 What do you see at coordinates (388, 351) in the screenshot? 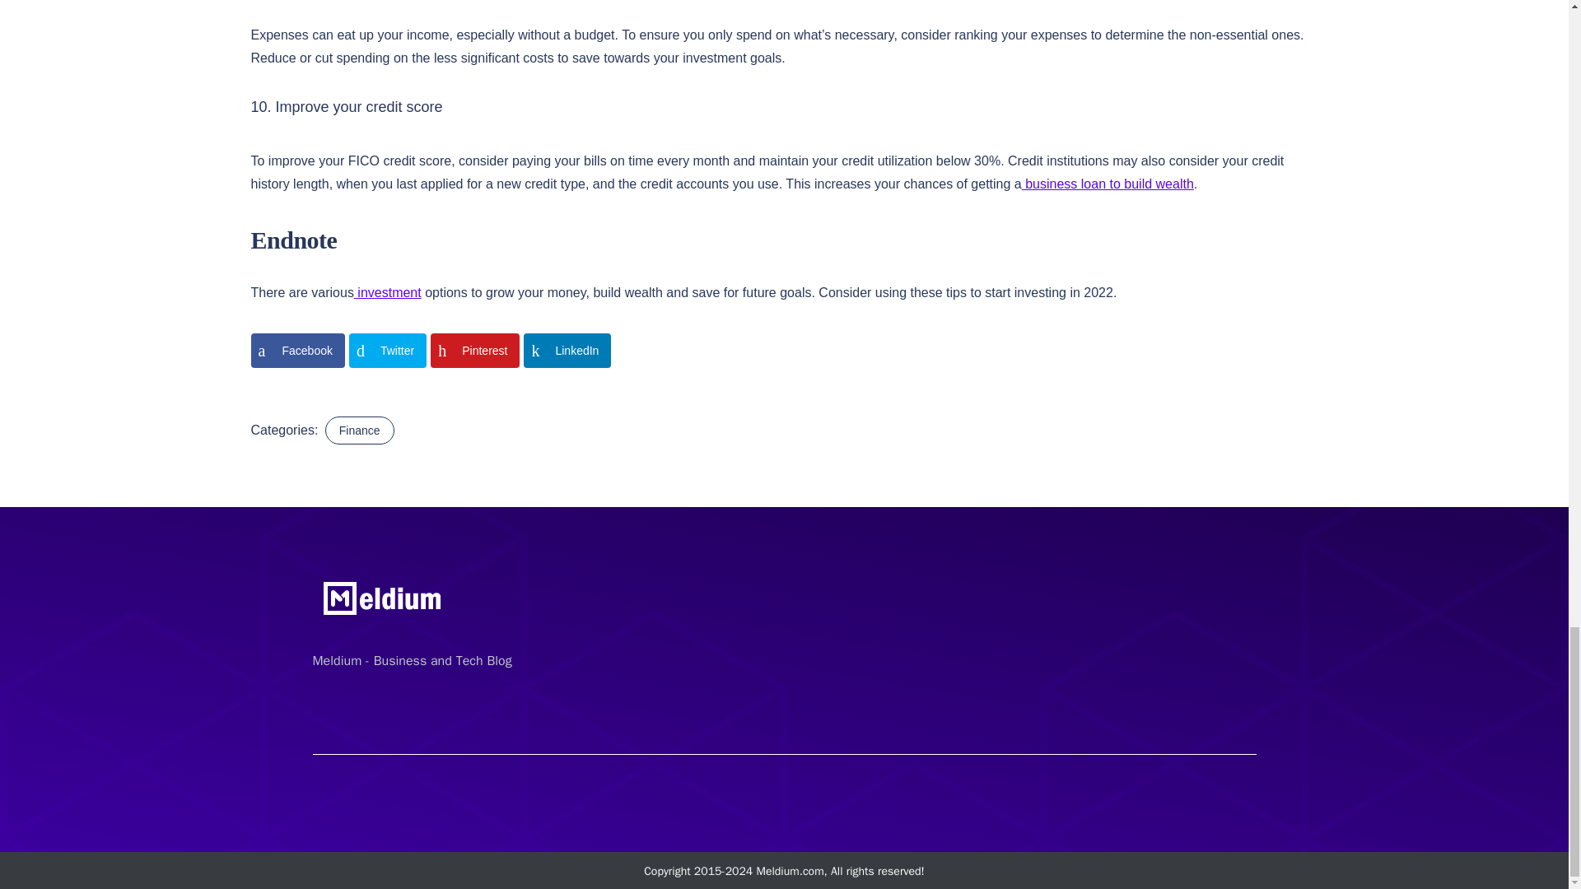
I see `Share on Twitter` at bounding box center [388, 351].